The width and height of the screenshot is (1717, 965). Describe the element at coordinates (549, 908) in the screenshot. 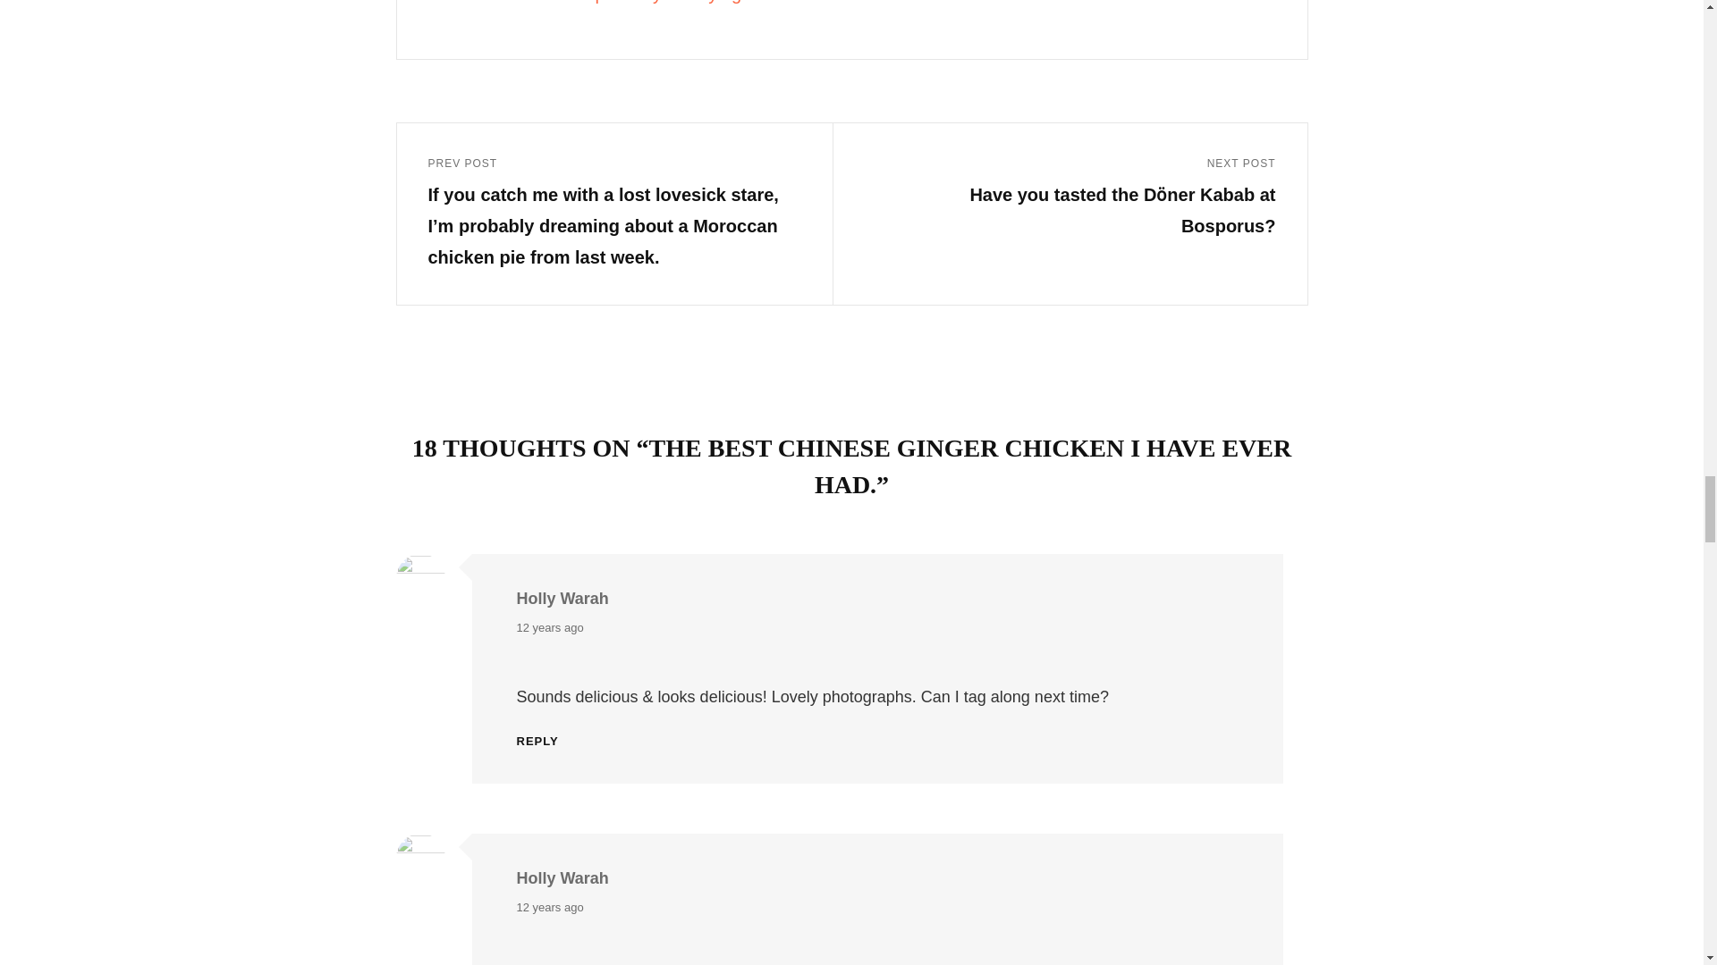

I see `12 years ago` at that location.